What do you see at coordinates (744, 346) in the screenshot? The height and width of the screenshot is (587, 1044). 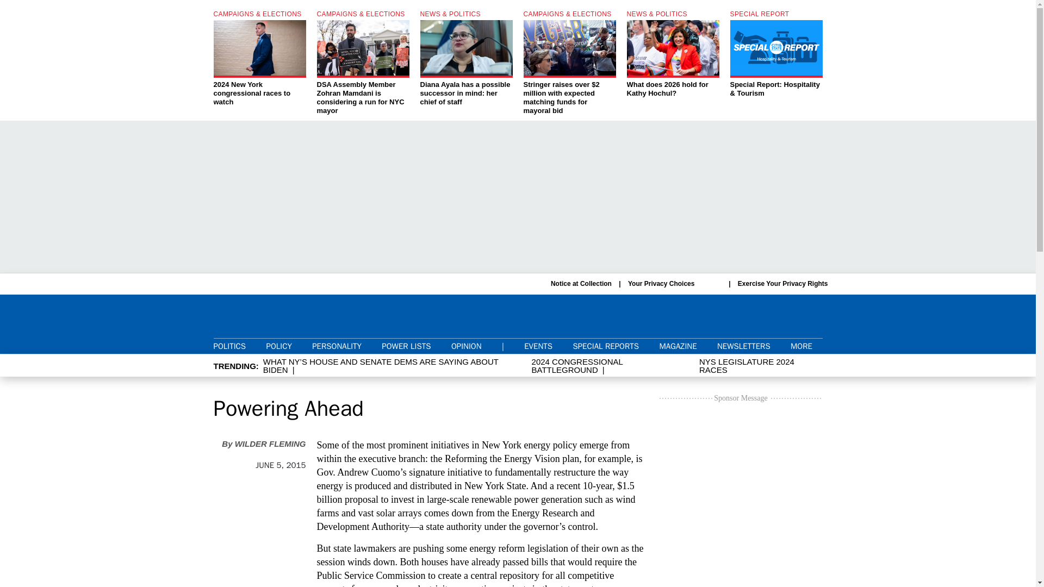 I see `NEWSLETTERS` at bounding box center [744, 346].